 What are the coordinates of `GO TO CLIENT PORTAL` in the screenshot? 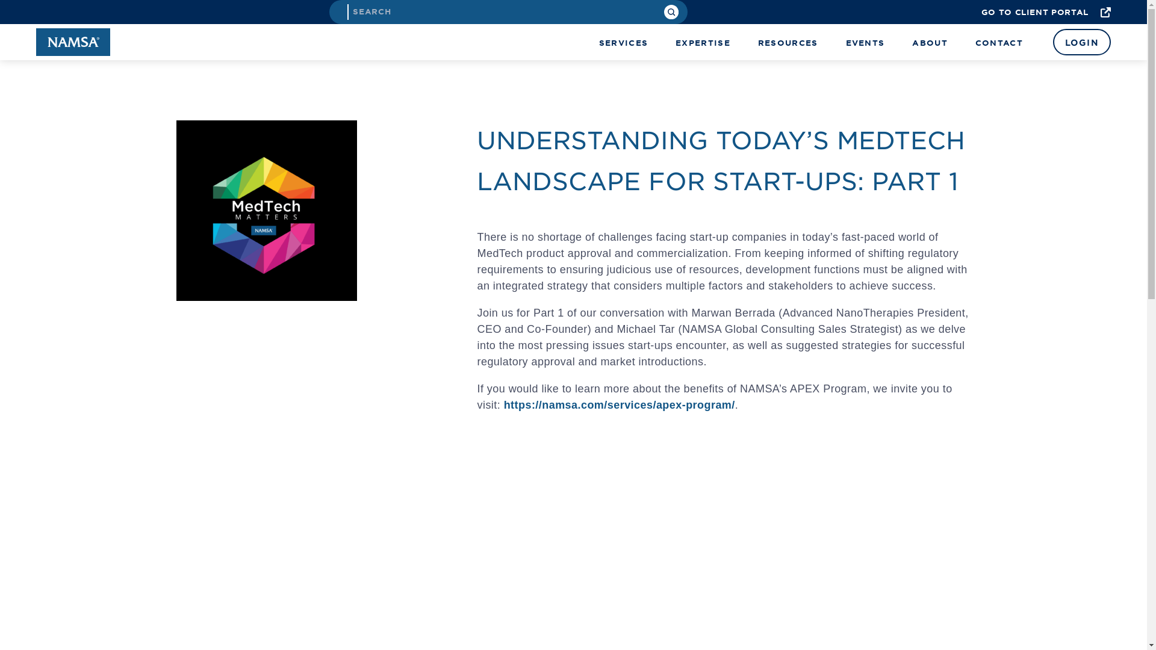 It's located at (1046, 12).